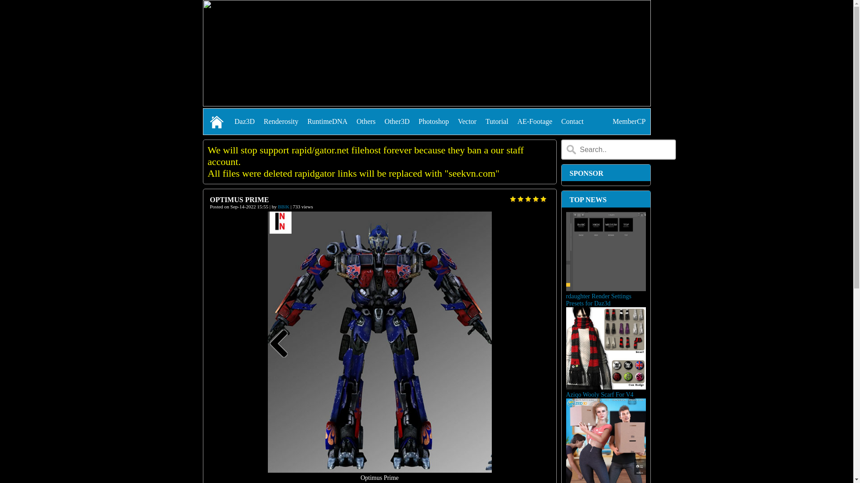 This screenshot has width=860, height=483. Describe the element at coordinates (543, 199) in the screenshot. I see `5` at that location.